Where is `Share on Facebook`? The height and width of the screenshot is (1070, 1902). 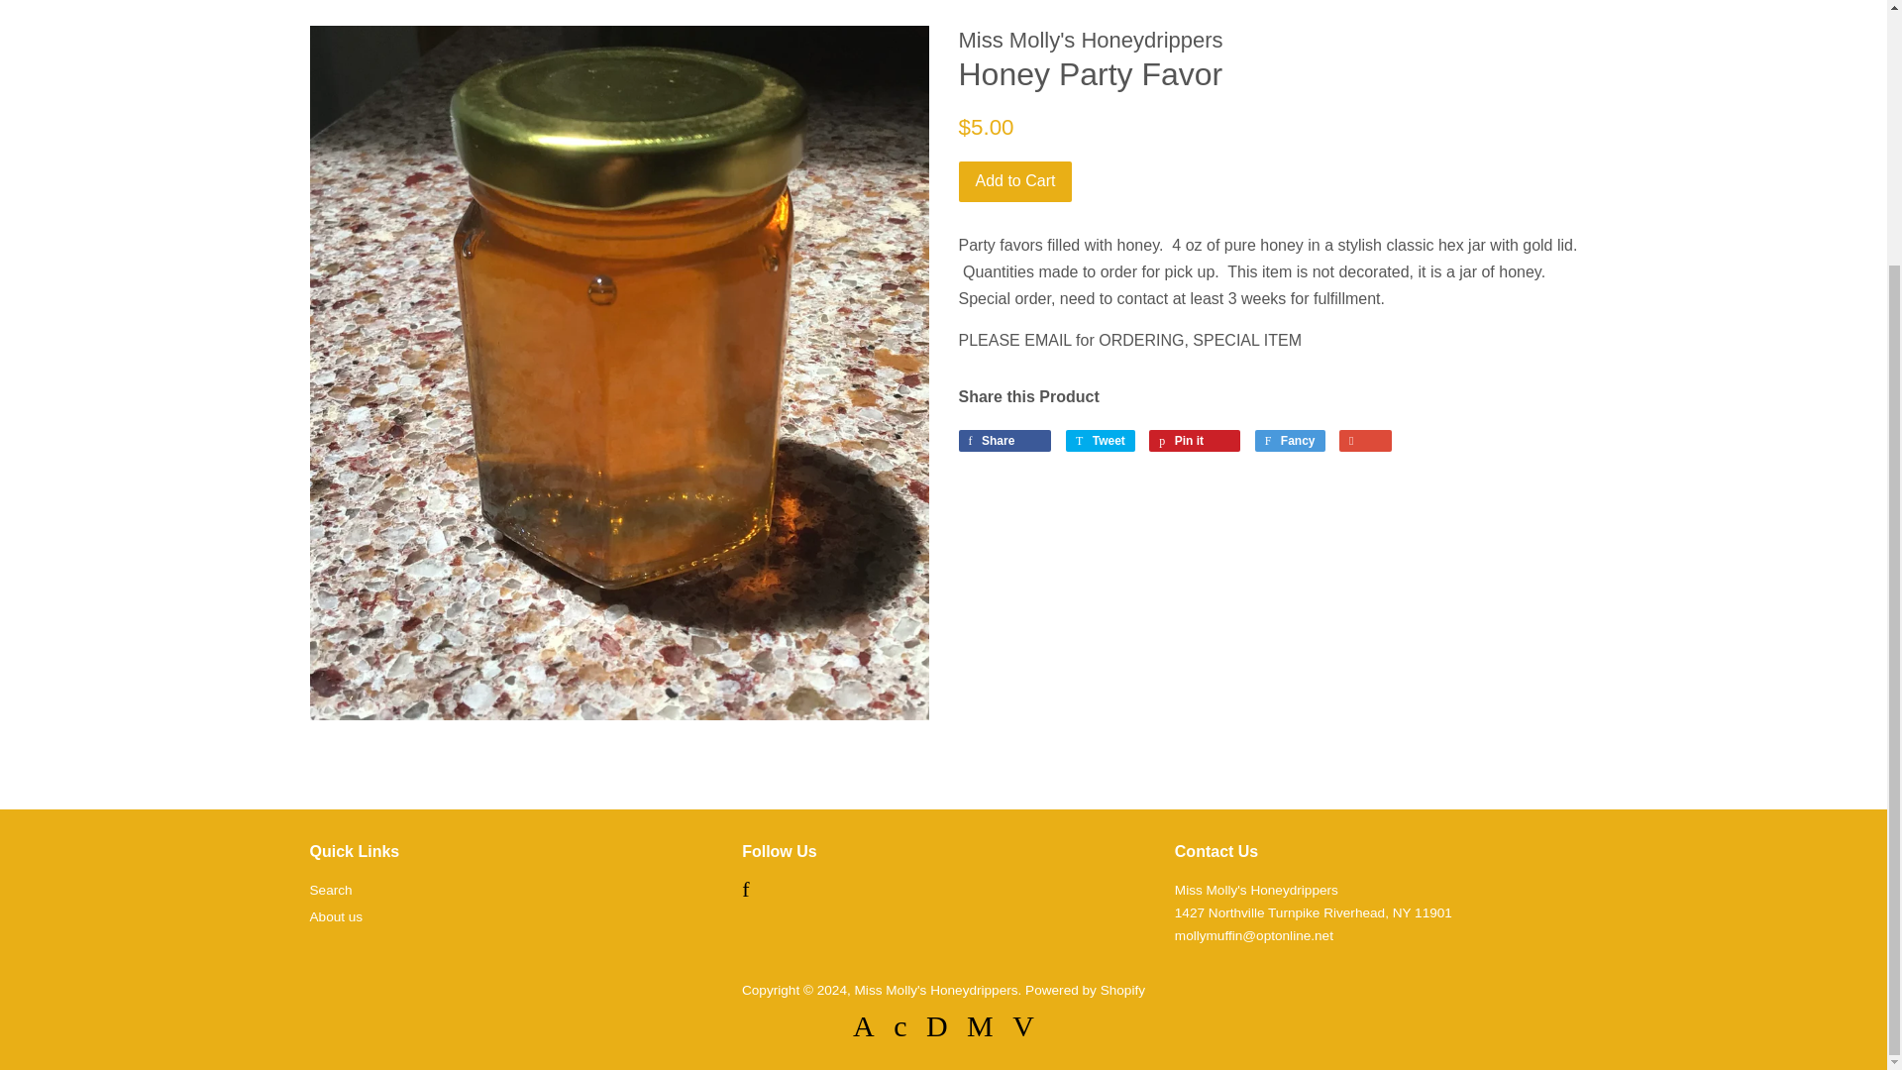
Share on Facebook is located at coordinates (1004, 440).